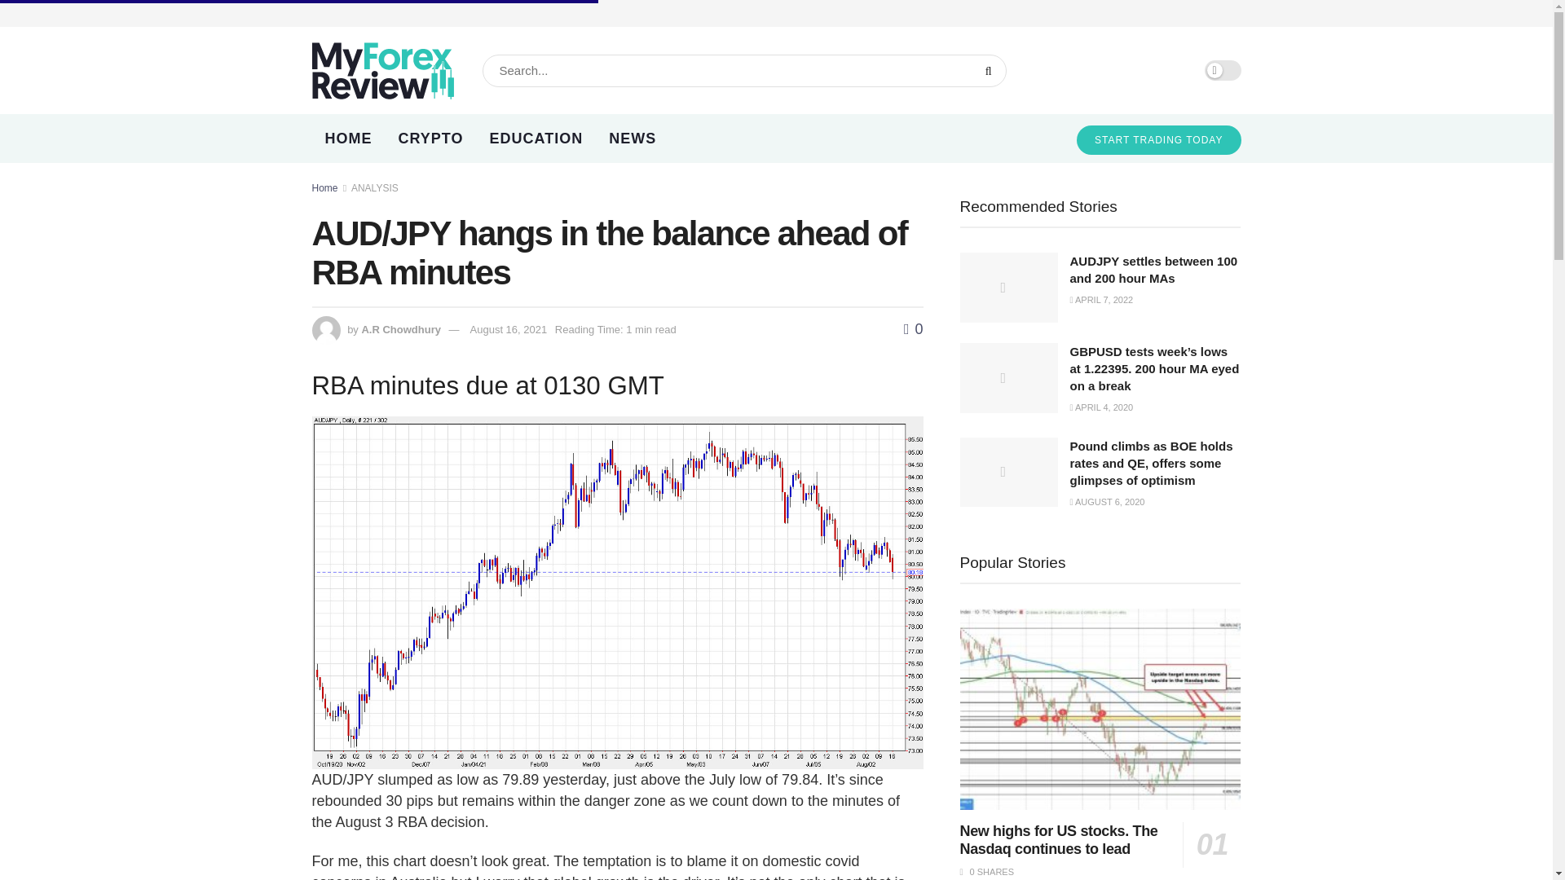  What do you see at coordinates (913, 329) in the screenshot?
I see `0` at bounding box center [913, 329].